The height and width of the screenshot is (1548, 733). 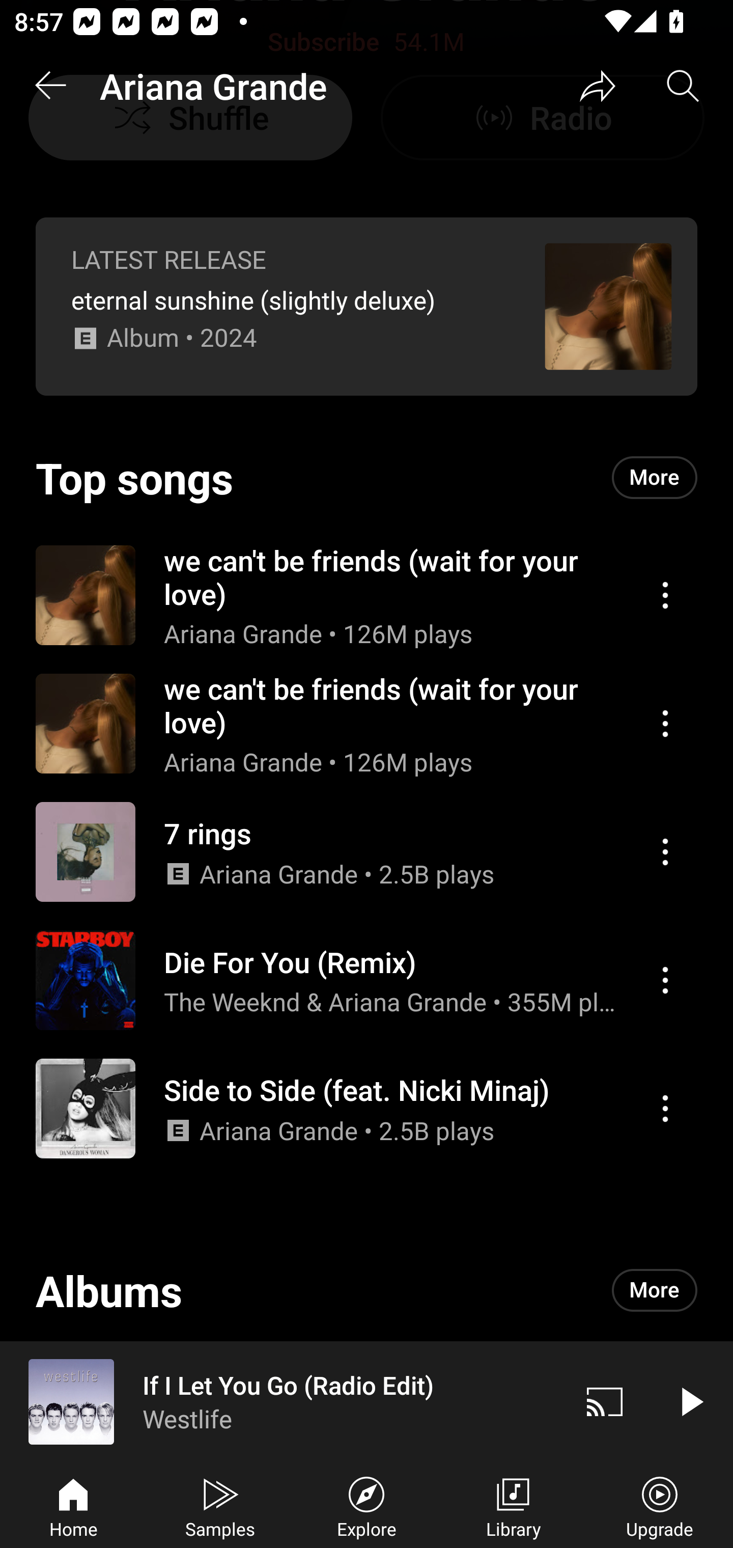 What do you see at coordinates (366, 852) in the screenshot?
I see `Action menu` at bounding box center [366, 852].